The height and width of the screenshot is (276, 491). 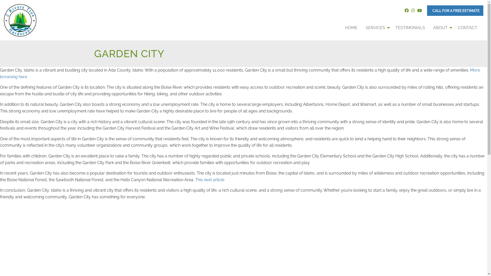 I want to click on CALL FOR A FREE ESTIMATE, so click(x=455, y=11).